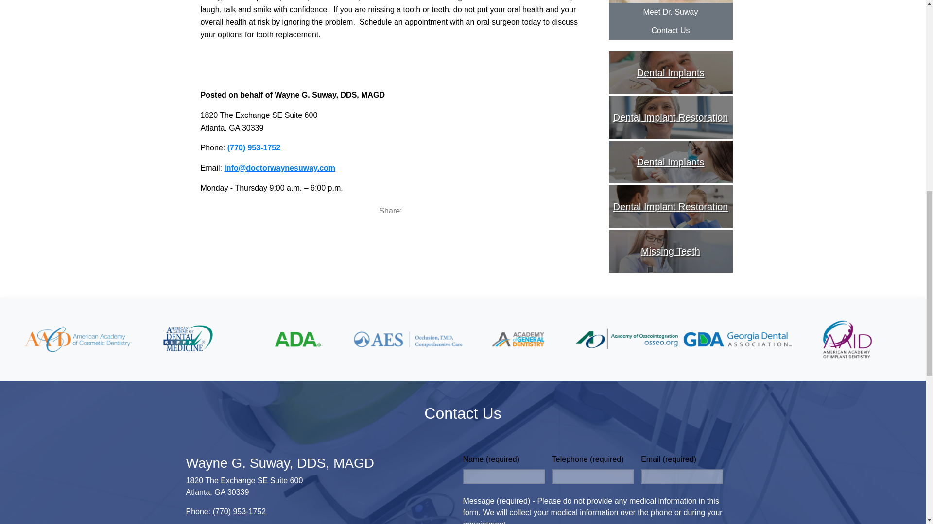  What do you see at coordinates (670, 73) in the screenshot?
I see `Dental Implants` at bounding box center [670, 73].